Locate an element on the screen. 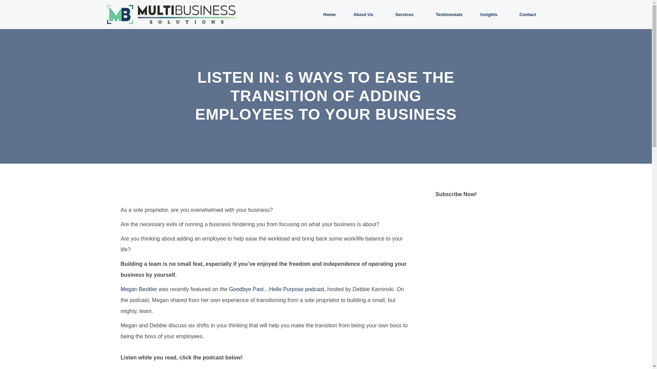 The height and width of the screenshot is (369, 657). Megan Beckler is located at coordinates (138, 289).